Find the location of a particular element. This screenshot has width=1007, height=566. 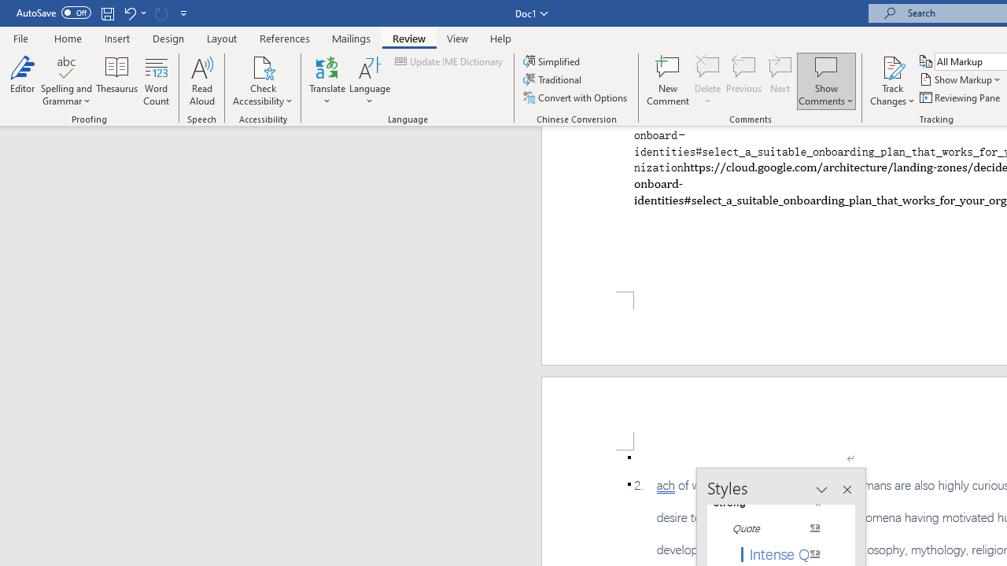

Show Markup is located at coordinates (961, 80).